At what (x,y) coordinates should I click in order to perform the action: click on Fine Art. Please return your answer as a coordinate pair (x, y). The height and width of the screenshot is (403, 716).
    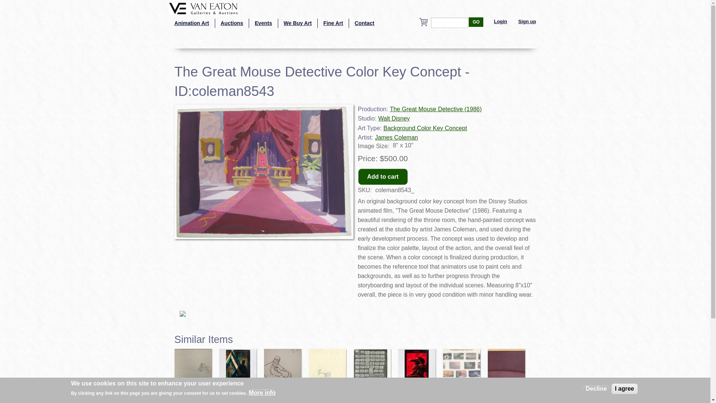
    Looking at the image, I should click on (333, 23).